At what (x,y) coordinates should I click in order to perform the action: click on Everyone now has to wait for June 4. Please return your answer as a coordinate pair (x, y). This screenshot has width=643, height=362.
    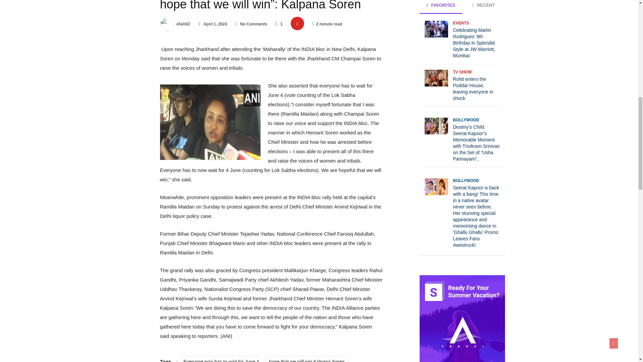
    Looking at the image, I should click on (221, 359).